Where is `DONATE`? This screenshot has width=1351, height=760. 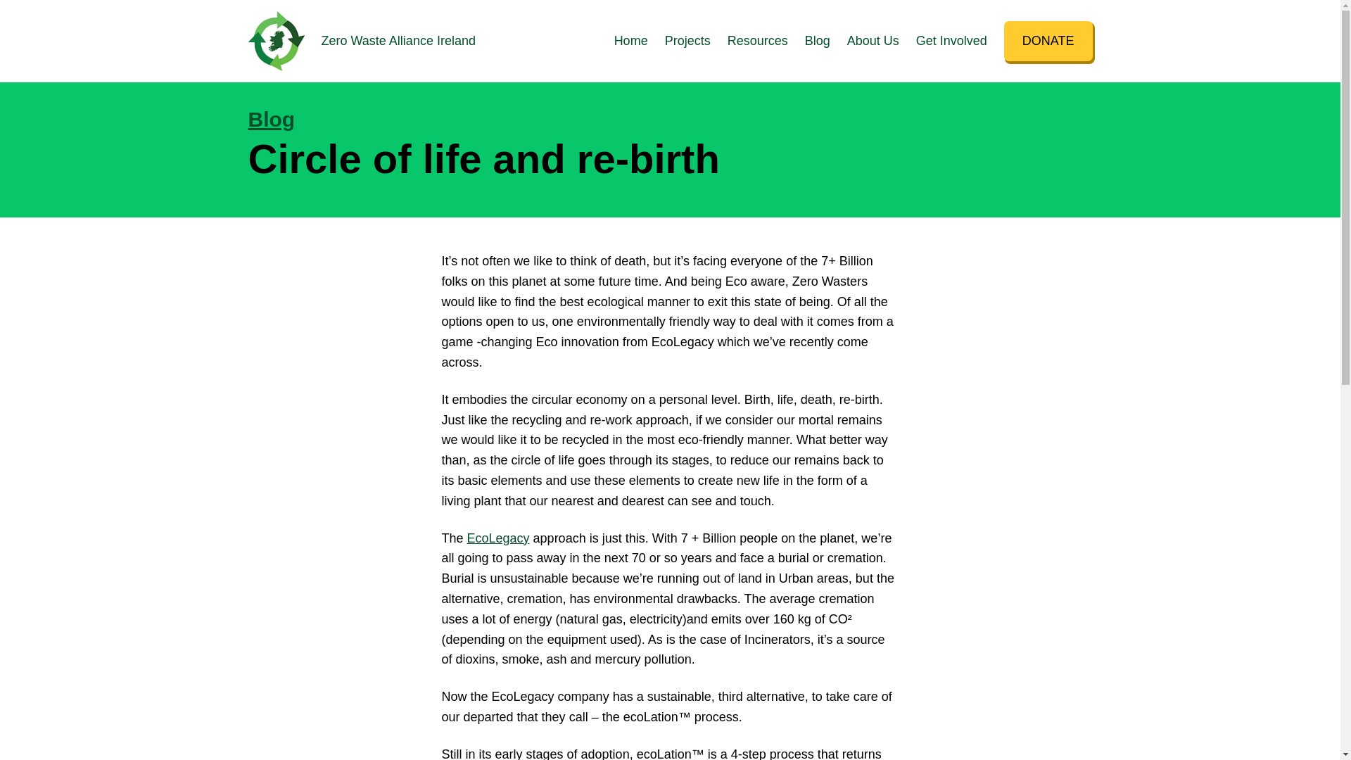 DONATE is located at coordinates (1048, 41).